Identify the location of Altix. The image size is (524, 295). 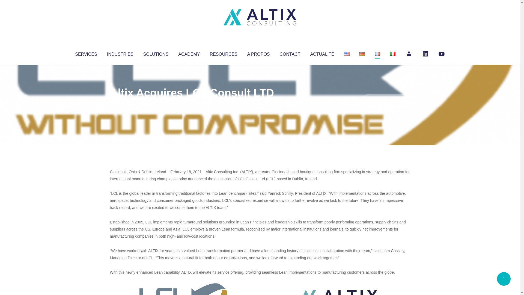
(120, 104).